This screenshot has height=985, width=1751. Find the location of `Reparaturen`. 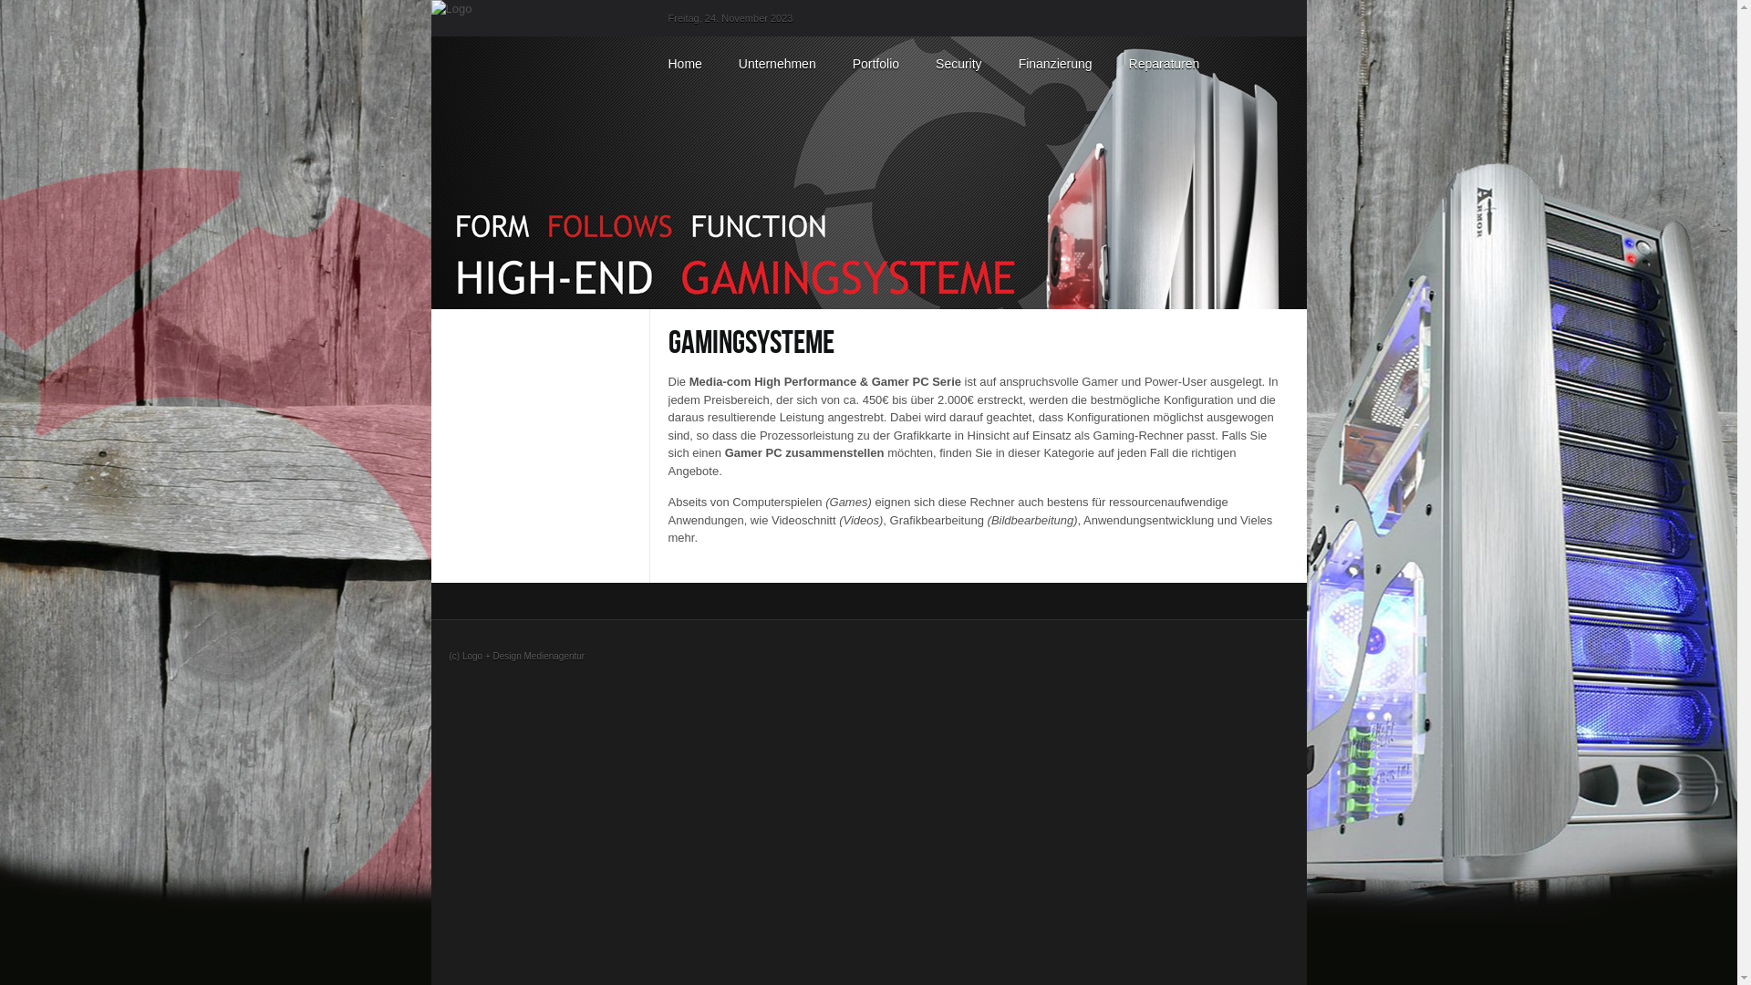

Reparaturen is located at coordinates (1165, 64).